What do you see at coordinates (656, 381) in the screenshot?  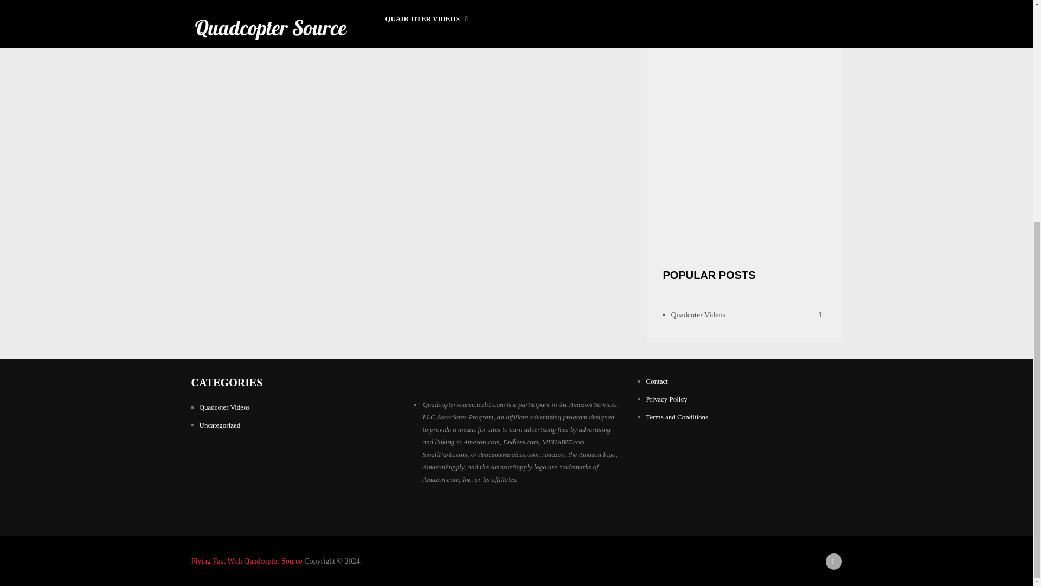 I see `Contact` at bounding box center [656, 381].